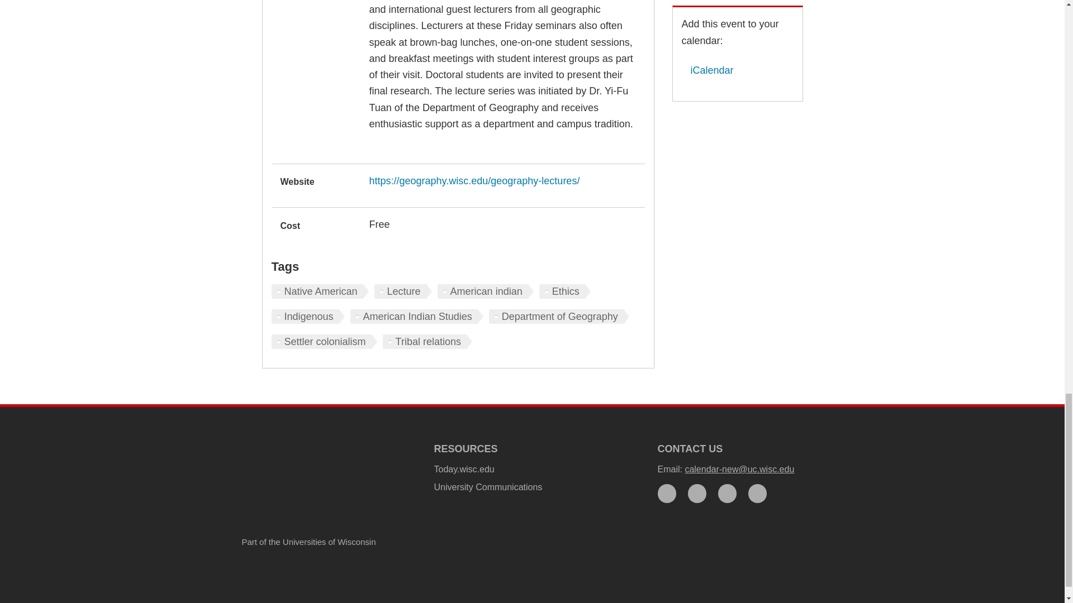 The width and height of the screenshot is (1073, 603). I want to click on American Indian Studies, so click(417, 316).